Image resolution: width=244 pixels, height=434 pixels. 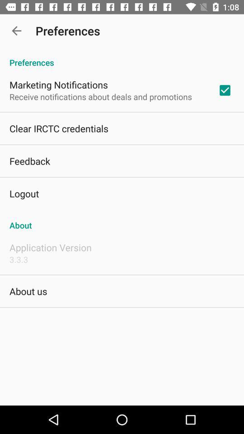 What do you see at coordinates (30, 161) in the screenshot?
I see `press feedback` at bounding box center [30, 161].